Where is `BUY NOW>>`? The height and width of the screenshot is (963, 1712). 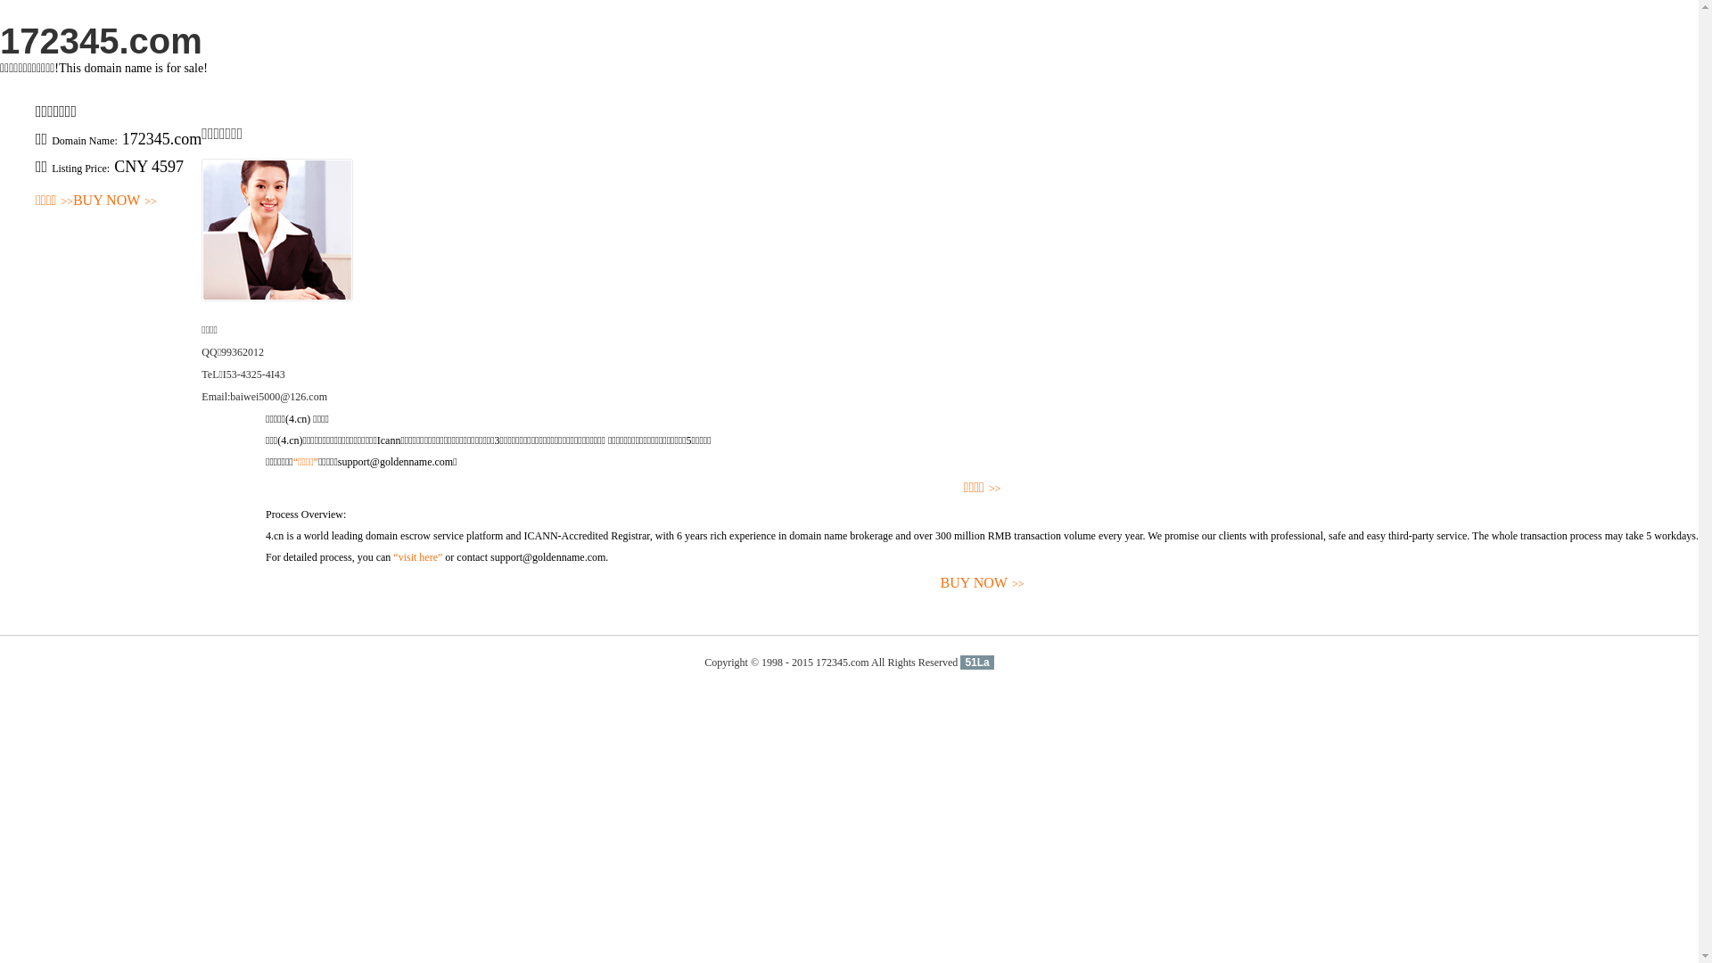 BUY NOW>> is located at coordinates (983, 583).